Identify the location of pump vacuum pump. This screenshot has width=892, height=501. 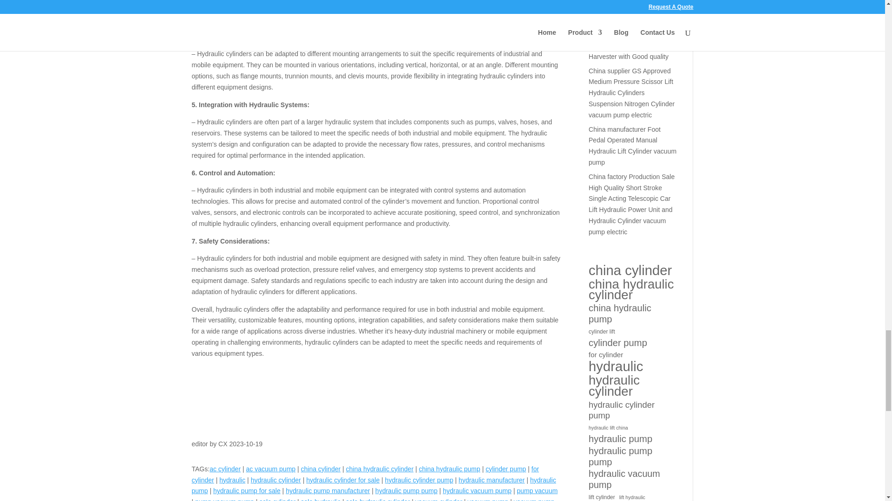
(225, 499).